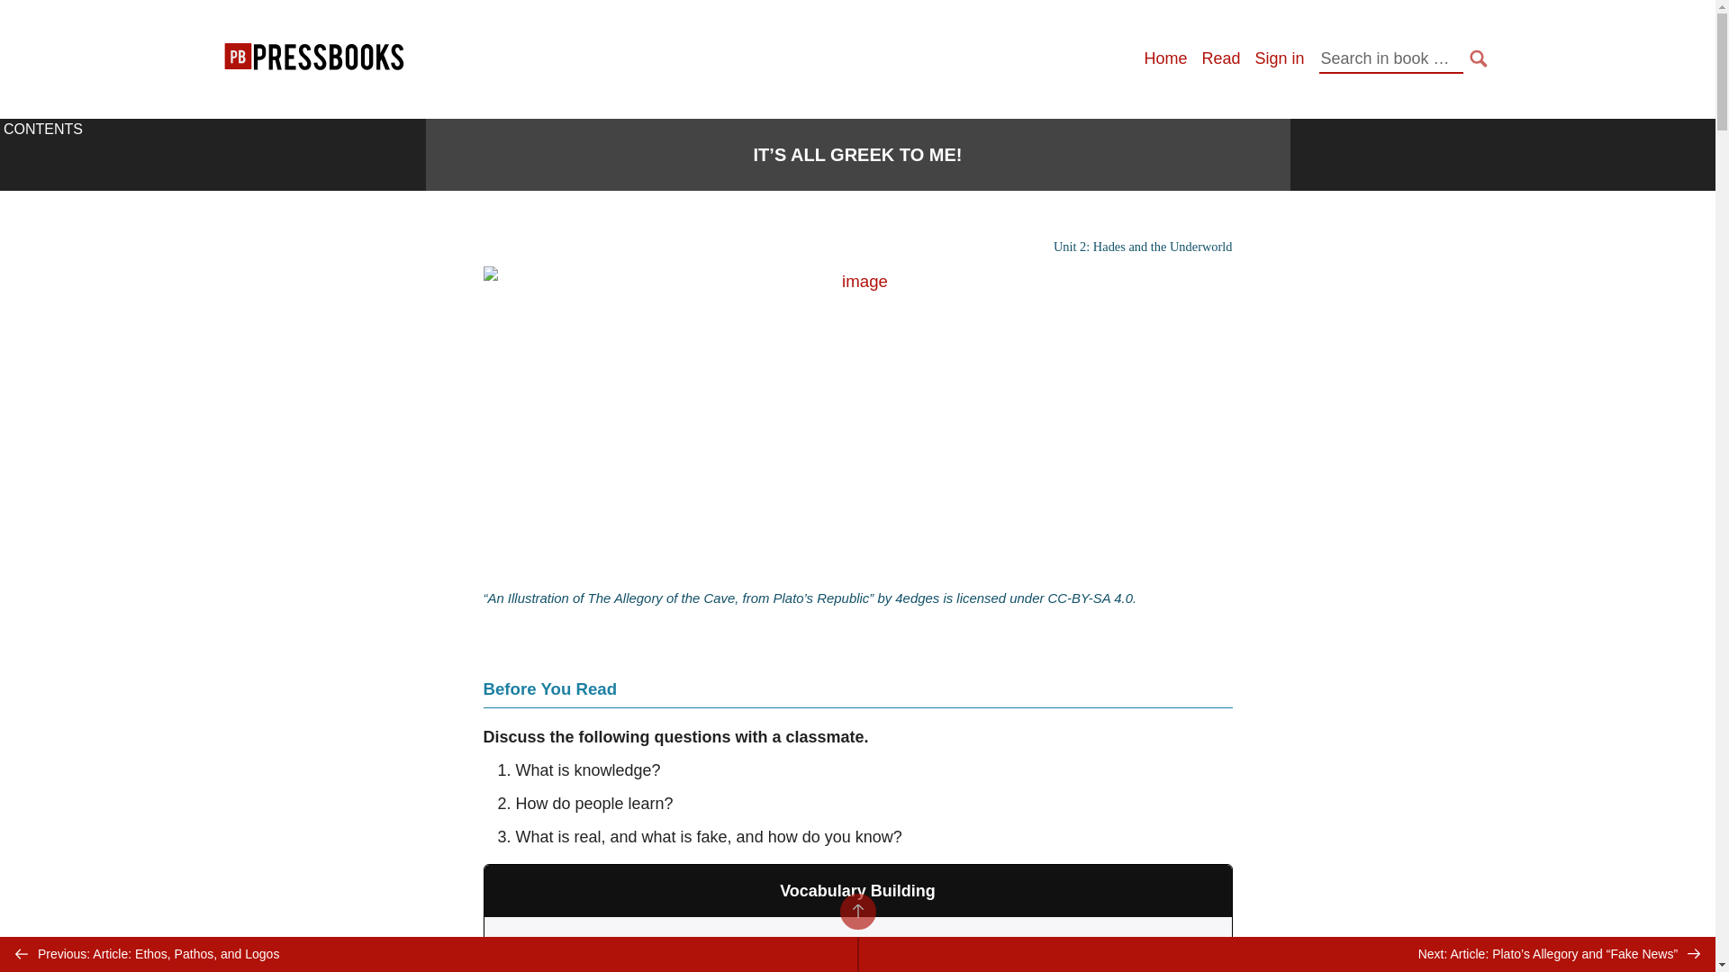 Image resolution: width=1729 pixels, height=972 pixels. What do you see at coordinates (1164, 58) in the screenshot?
I see `Home` at bounding box center [1164, 58].